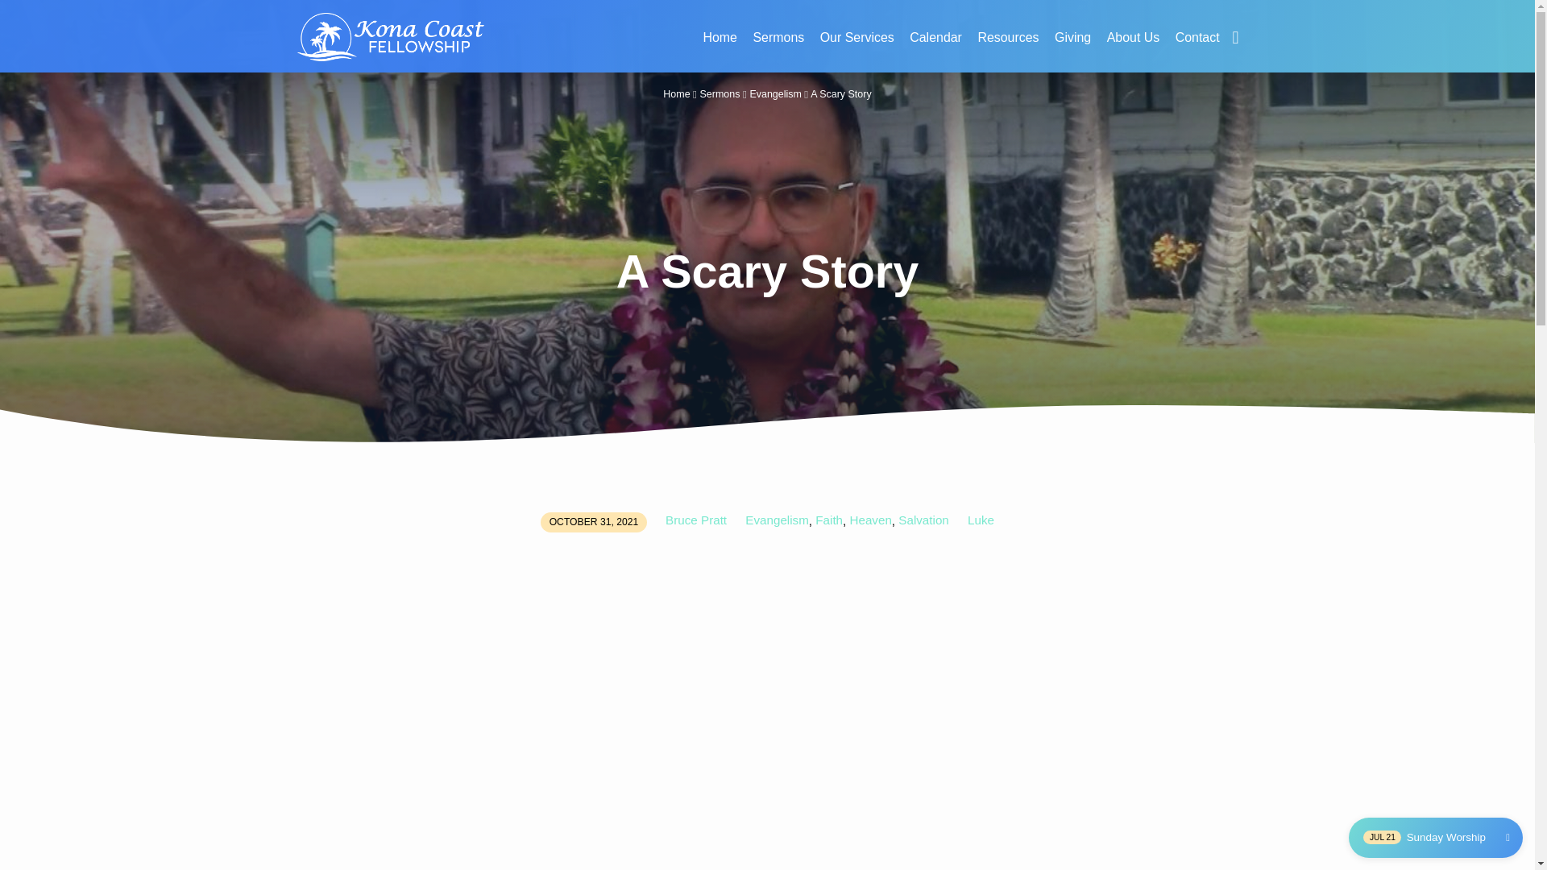 The height and width of the screenshot is (870, 1547). I want to click on Our Services, so click(856, 47).